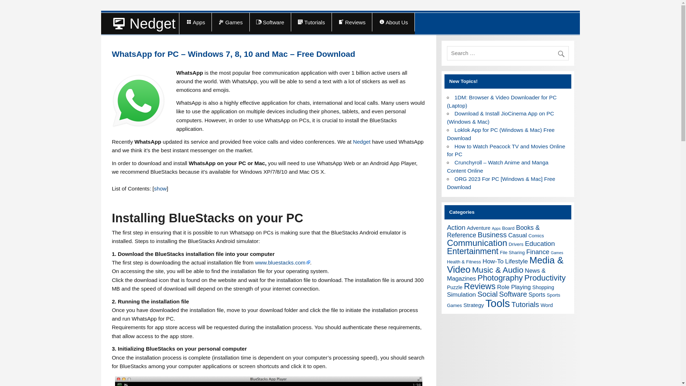 This screenshot has height=386, width=686. Describe the element at coordinates (270, 22) in the screenshot. I see `Software` at that location.